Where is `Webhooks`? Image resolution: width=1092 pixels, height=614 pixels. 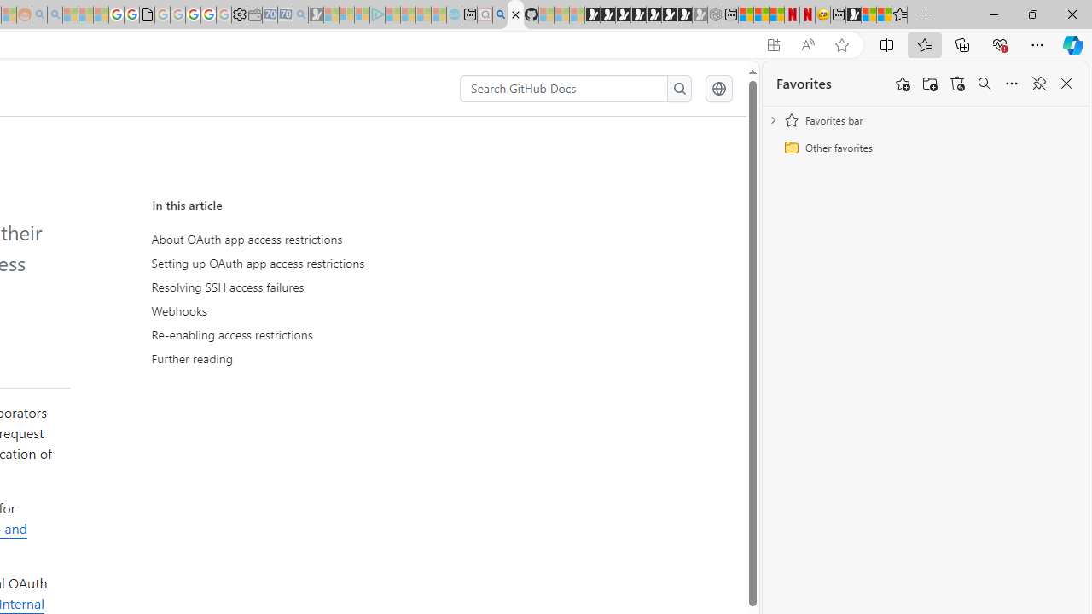 Webhooks is located at coordinates (312, 310).